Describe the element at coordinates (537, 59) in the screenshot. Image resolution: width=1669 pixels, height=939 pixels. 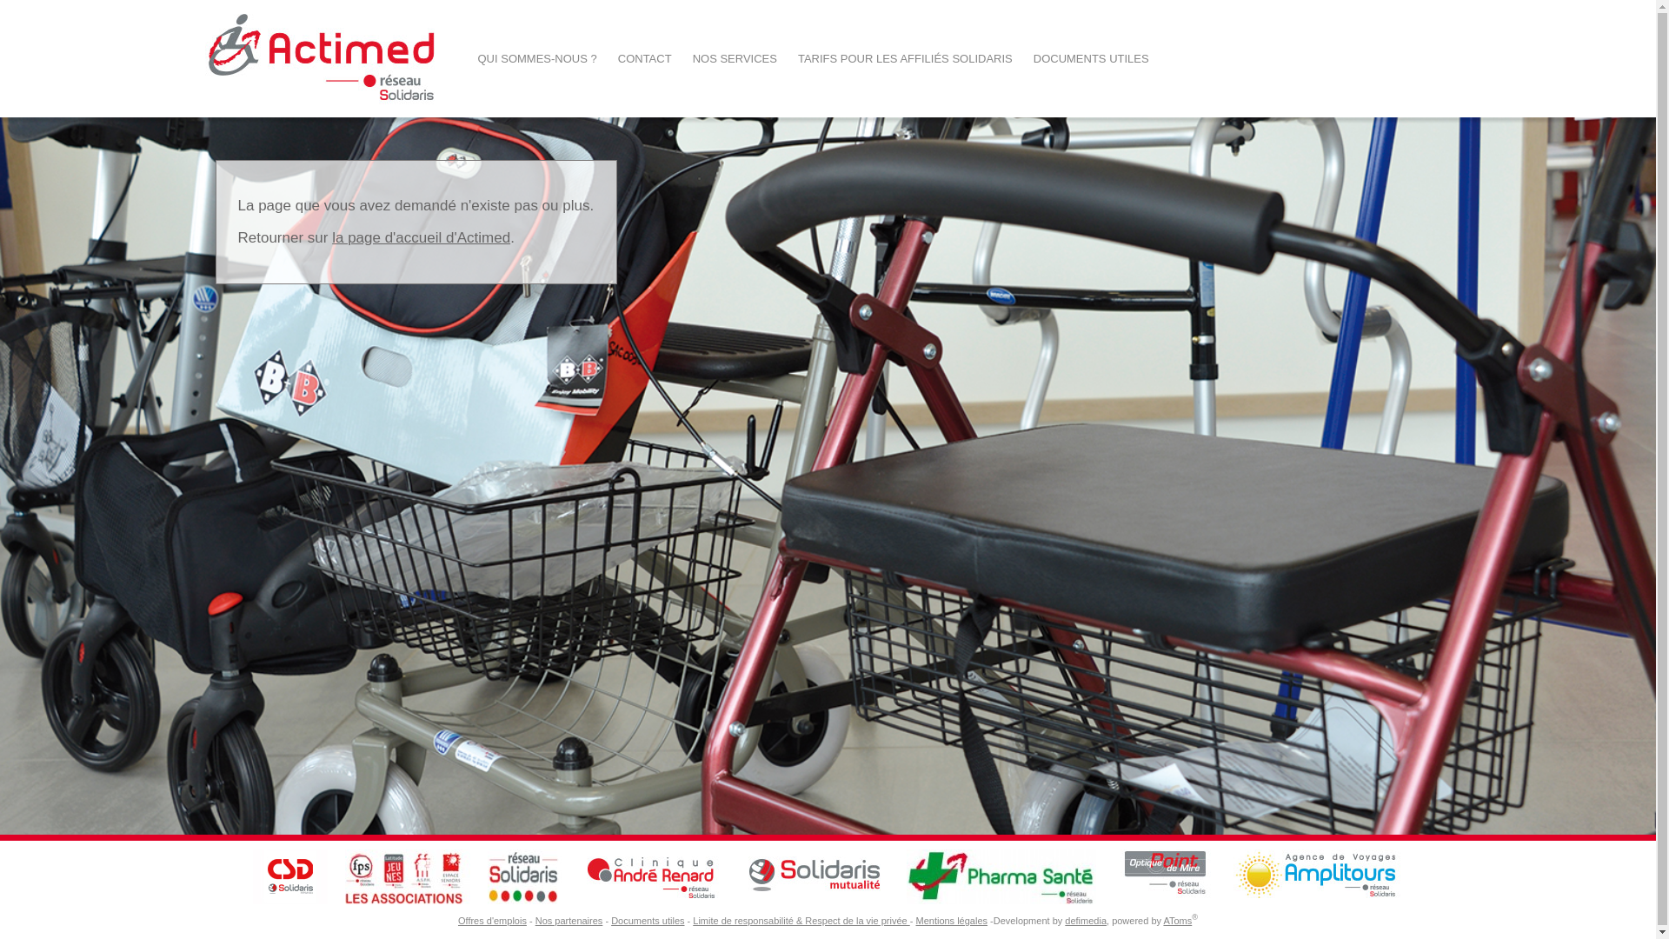
I see `QUI SOMMES-NOUS ?` at that location.